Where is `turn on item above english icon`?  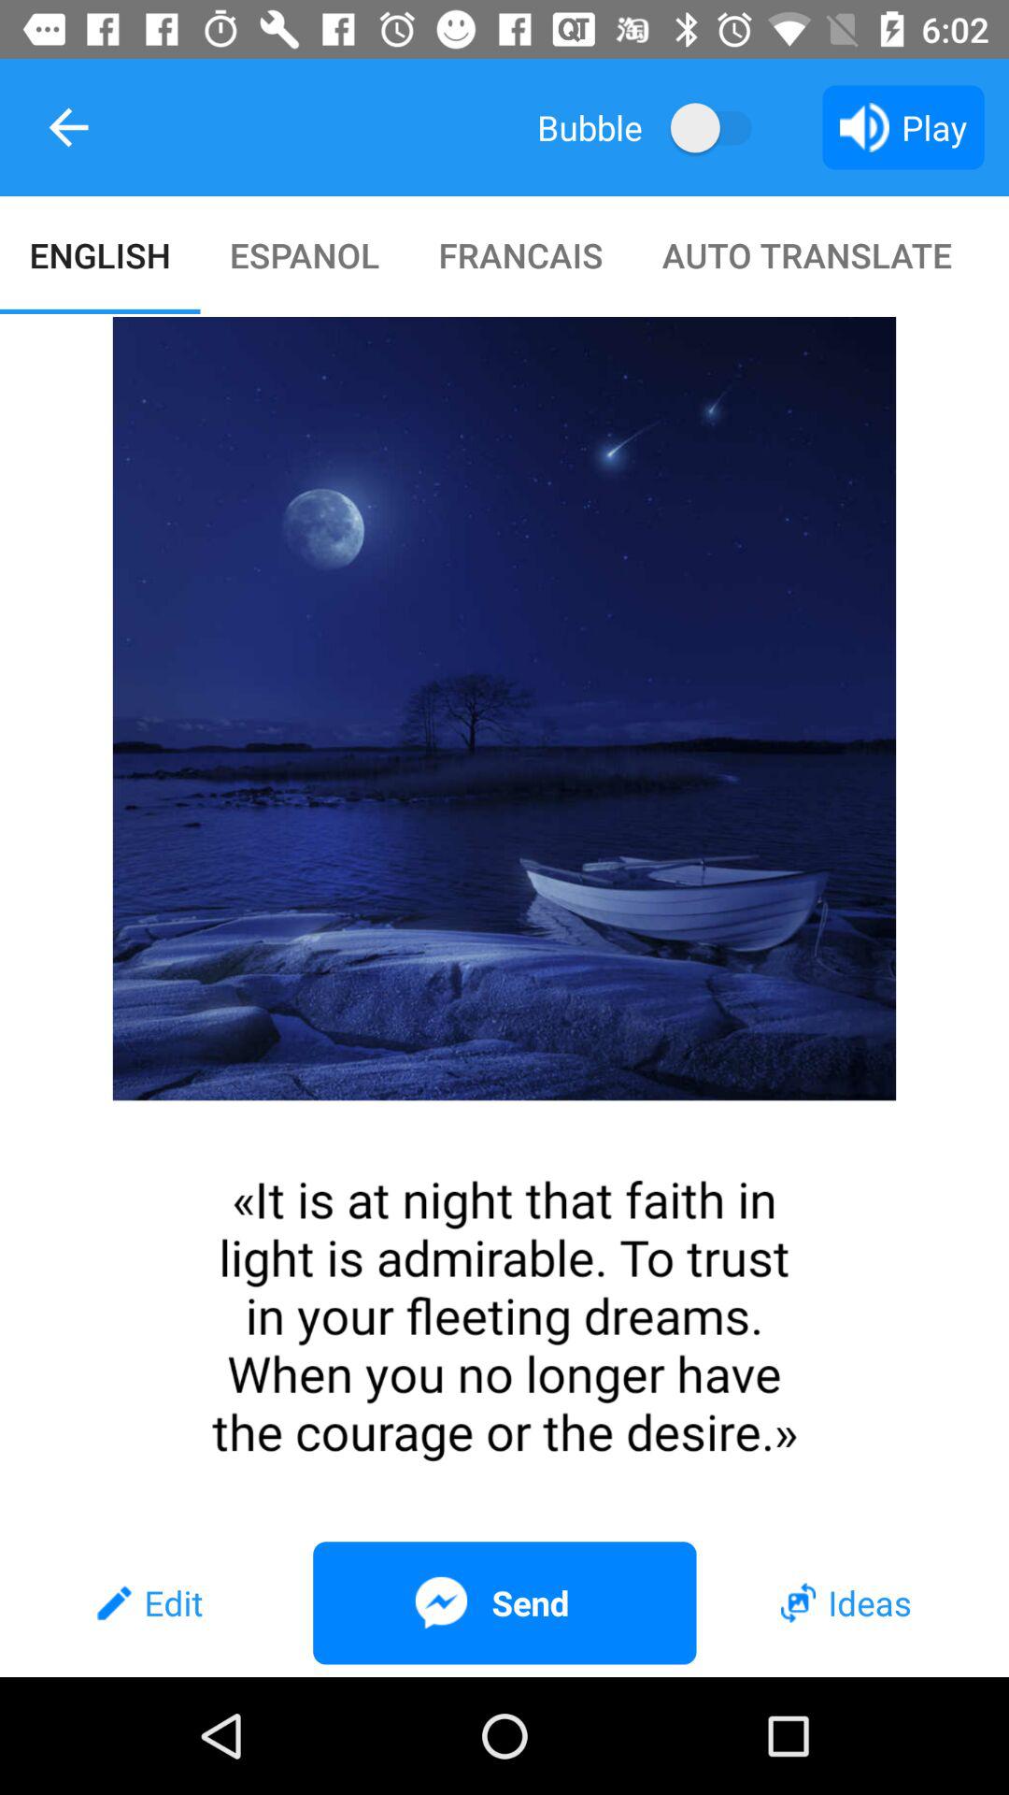
turn on item above english icon is located at coordinates (68, 127).